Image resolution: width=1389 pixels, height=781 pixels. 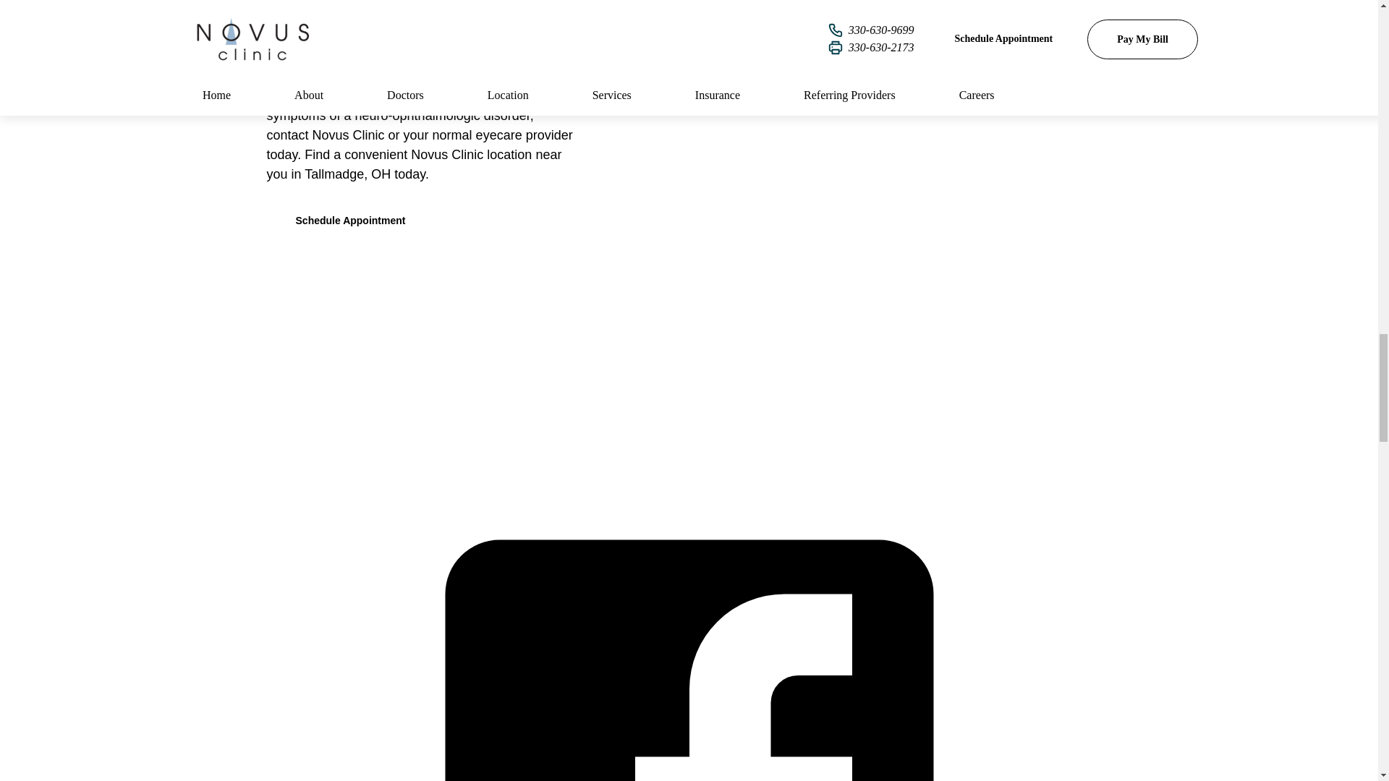 I want to click on No Surprise Act, so click(x=689, y=367).